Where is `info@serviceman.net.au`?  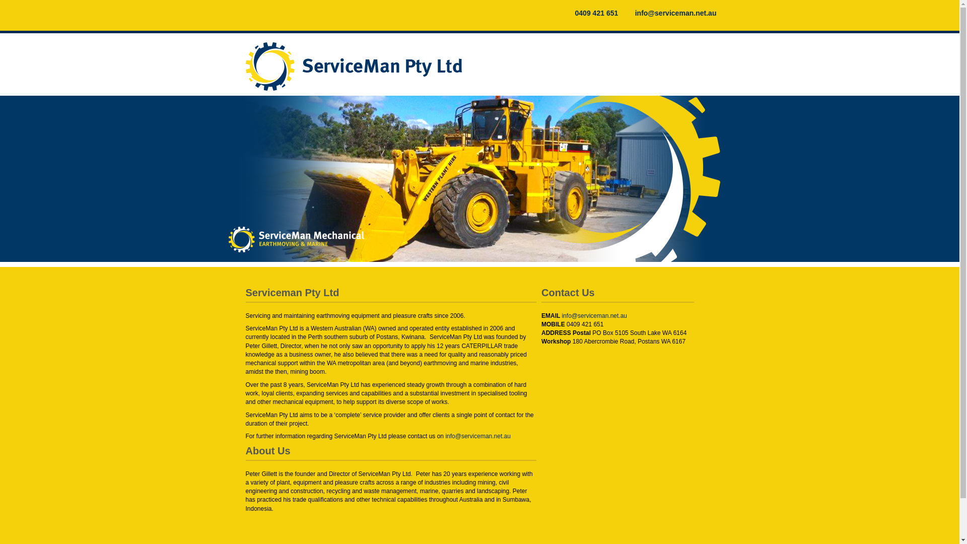 info@serviceman.net.au is located at coordinates (477, 436).